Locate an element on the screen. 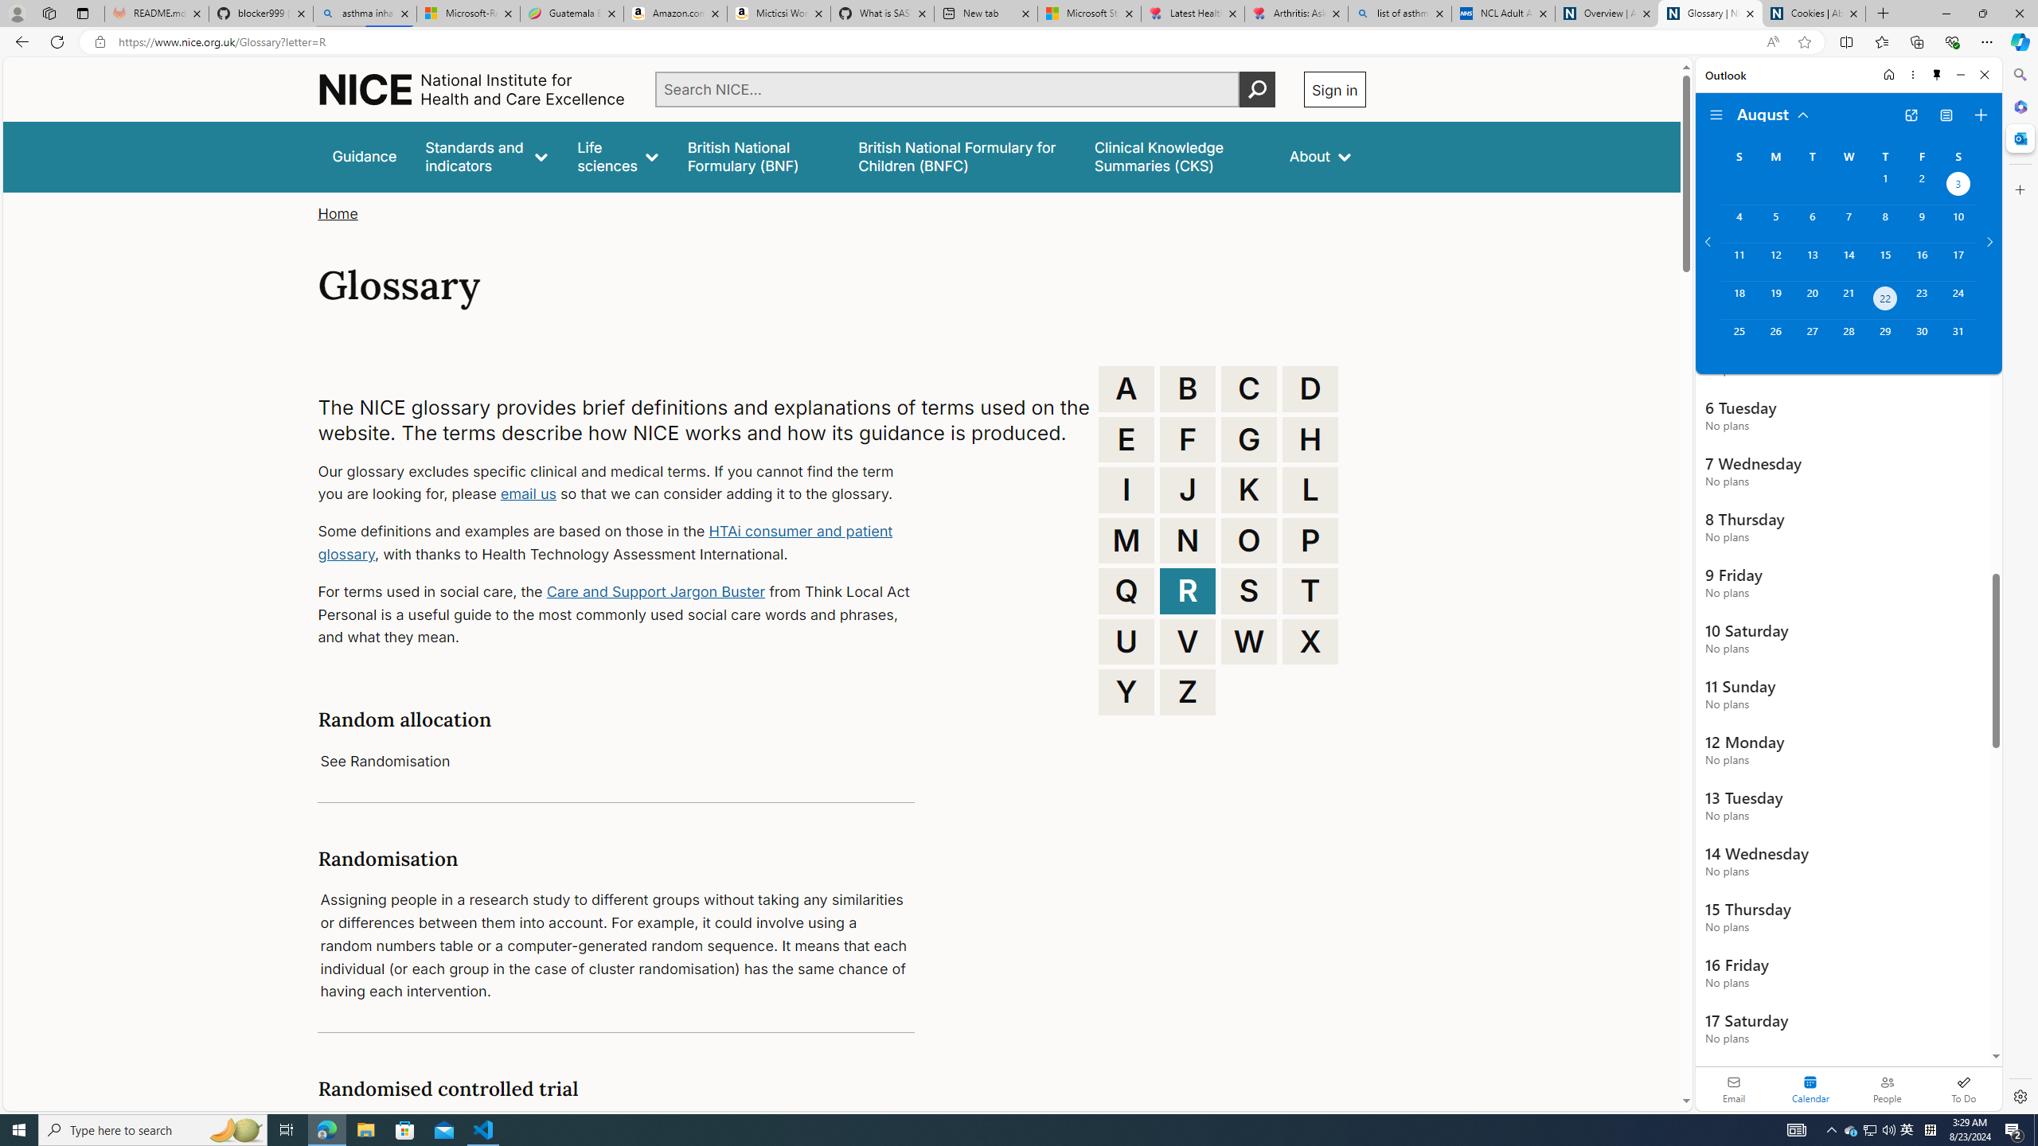 This screenshot has height=1146, width=2038. Wednesday, August 28, 2024.  is located at coordinates (1848, 338).